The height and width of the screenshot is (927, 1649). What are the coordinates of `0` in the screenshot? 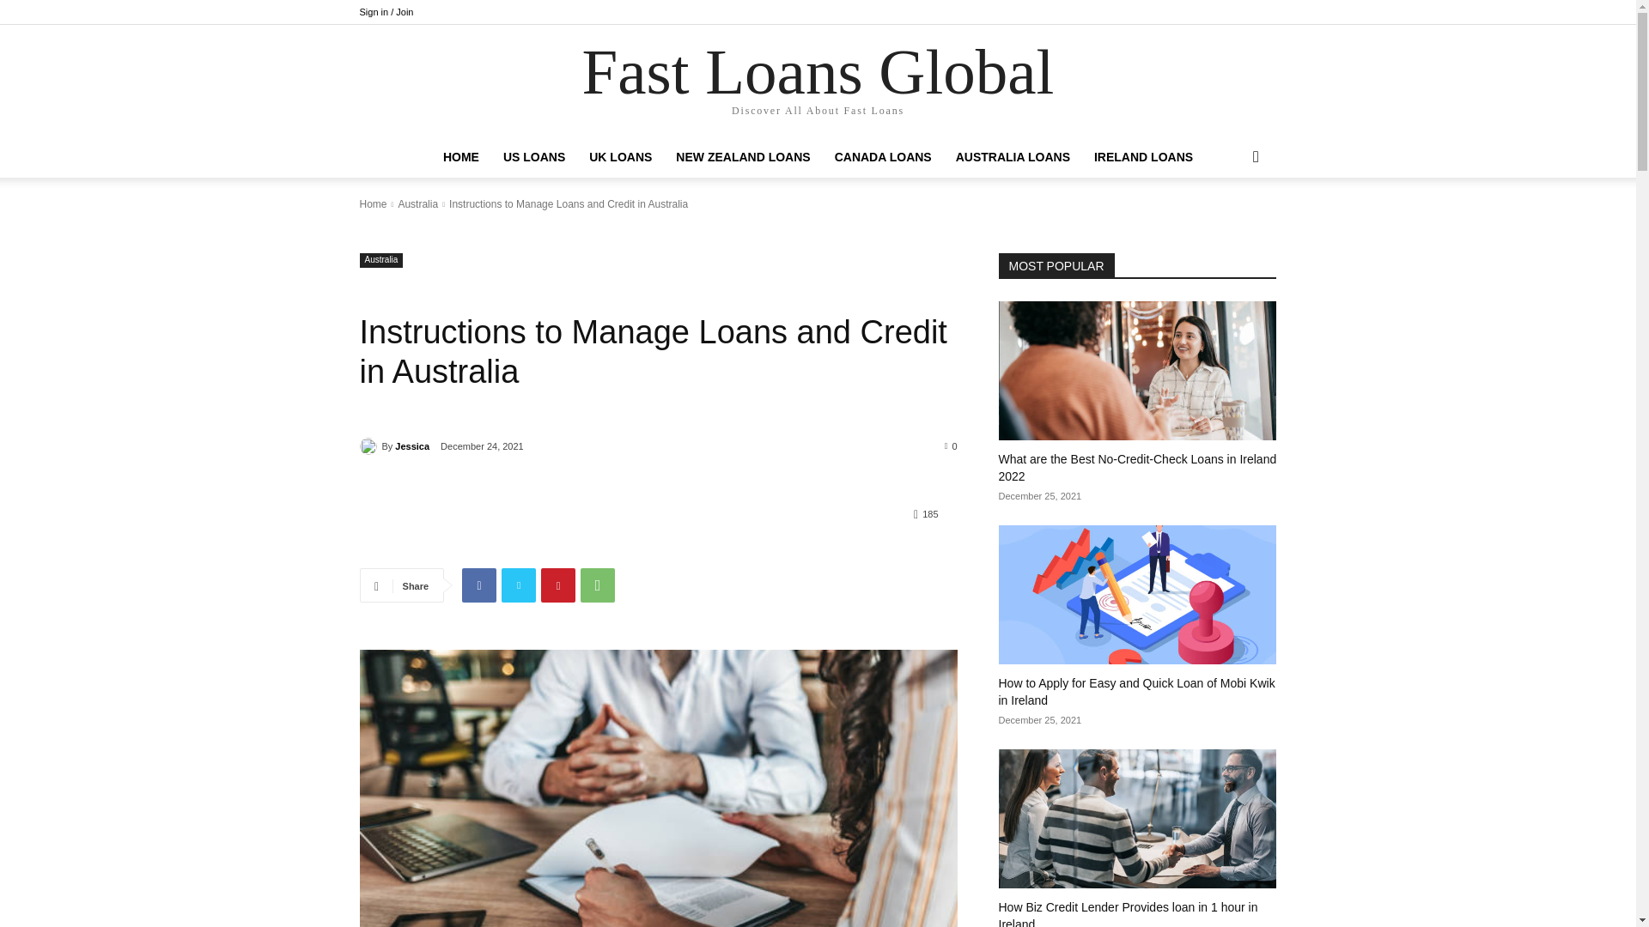 It's located at (952, 445).